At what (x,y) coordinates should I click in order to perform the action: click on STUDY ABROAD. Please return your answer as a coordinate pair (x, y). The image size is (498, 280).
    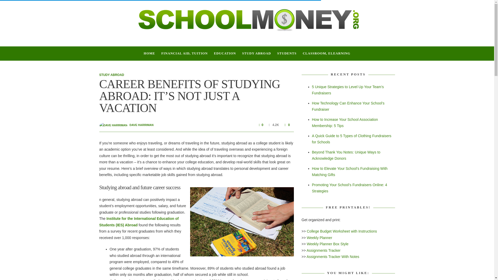
    Looking at the image, I should click on (256, 53).